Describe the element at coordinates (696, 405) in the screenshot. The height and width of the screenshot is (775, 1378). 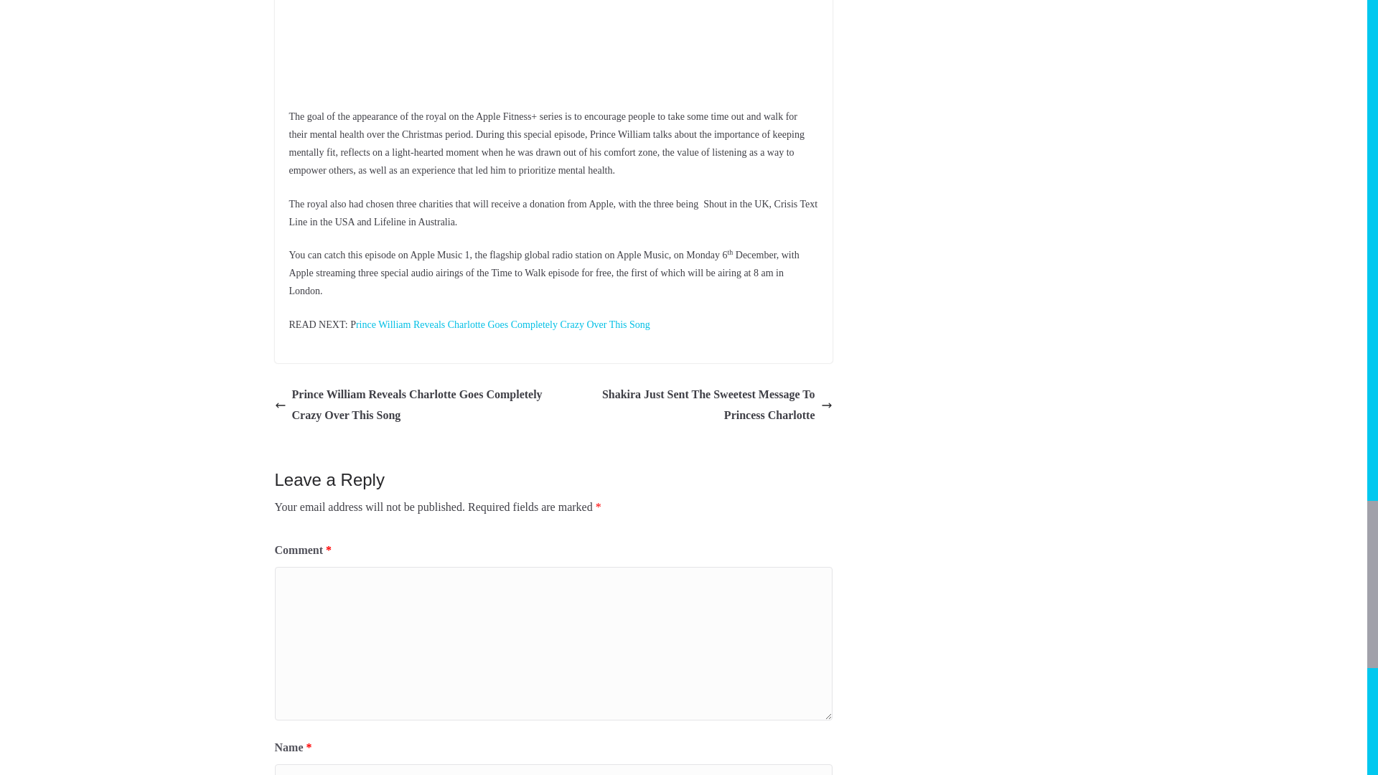
I see `Shakira Just Sent The Sweetest Message To Princess Charlotte` at that location.